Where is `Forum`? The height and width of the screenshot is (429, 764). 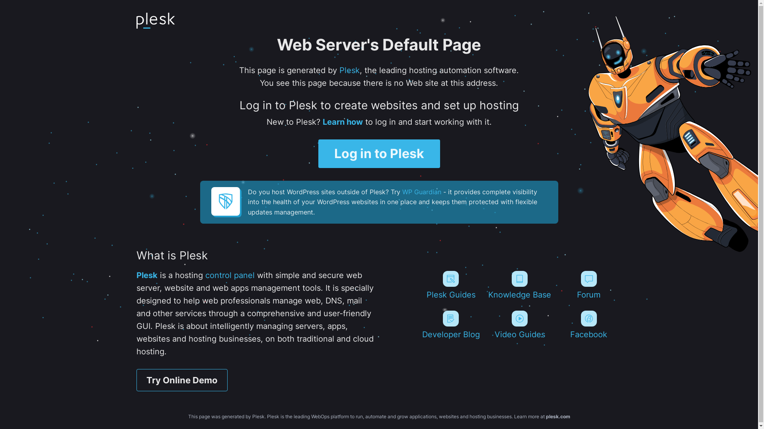
Forum is located at coordinates (589, 285).